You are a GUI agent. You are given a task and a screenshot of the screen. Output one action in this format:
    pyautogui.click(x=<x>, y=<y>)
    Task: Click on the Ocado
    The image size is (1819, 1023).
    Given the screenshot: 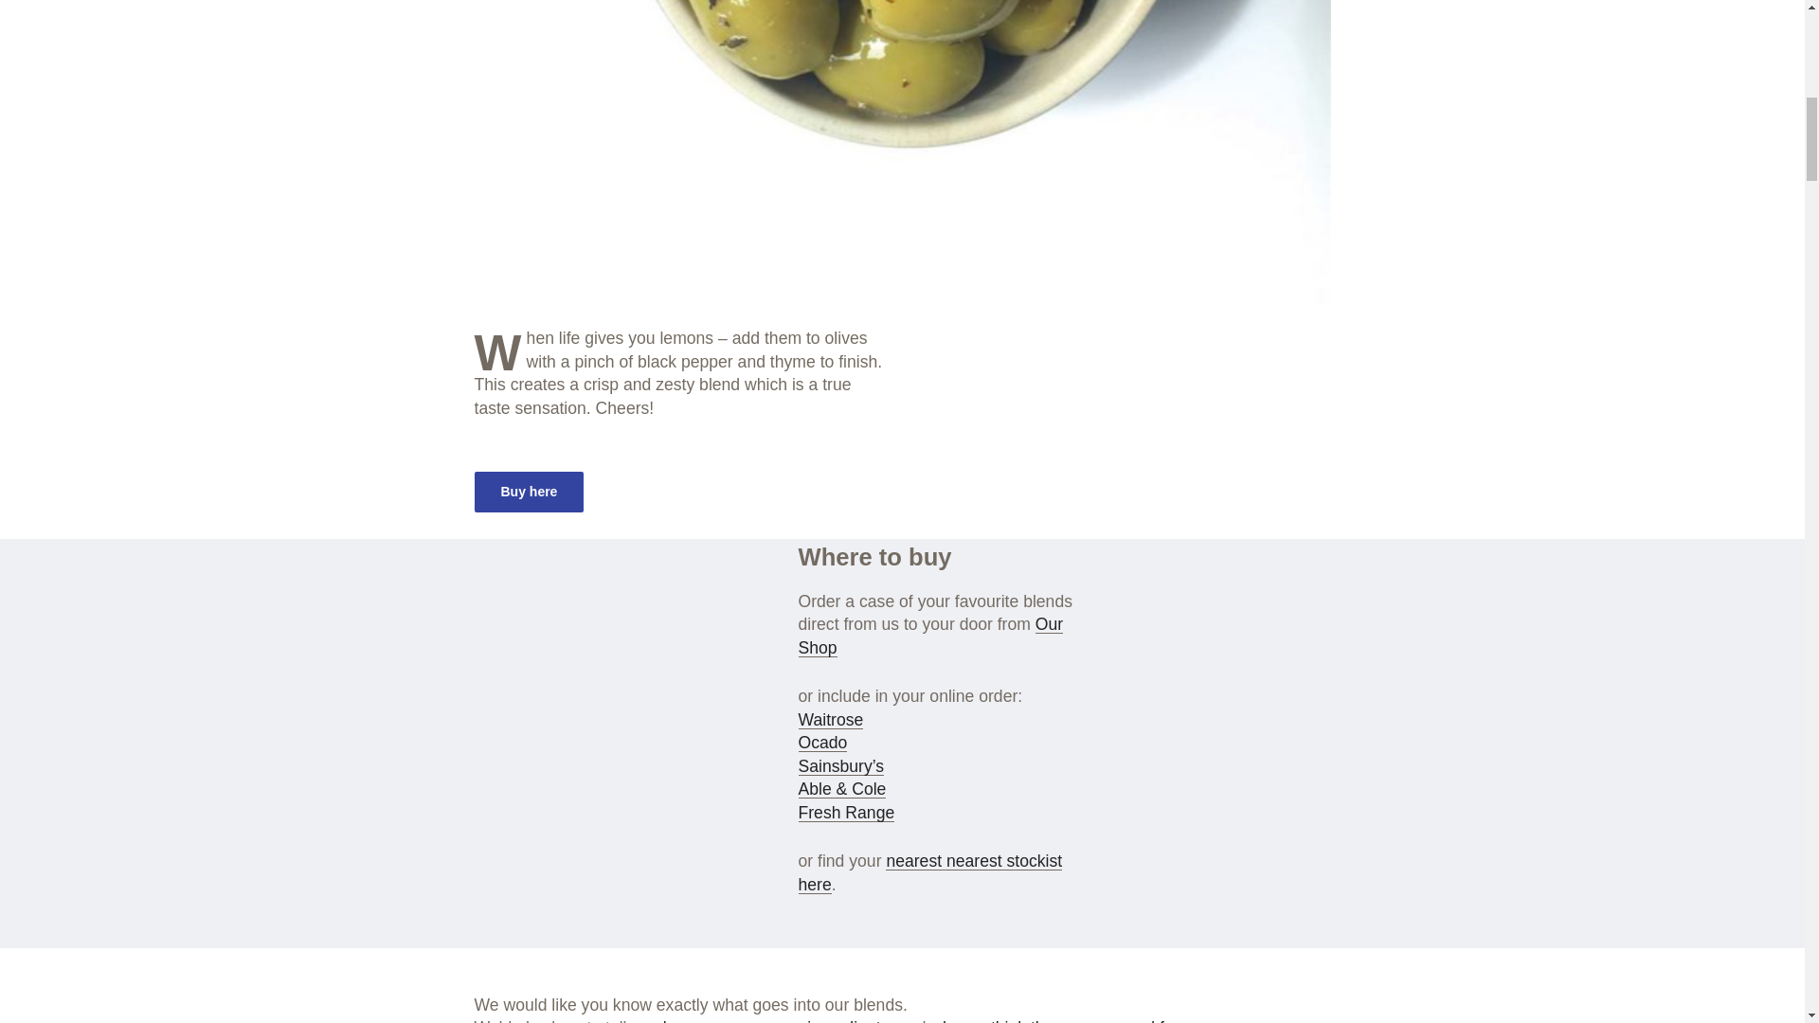 What is the action you would take?
    pyautogui.click(x=822, y=743)
    